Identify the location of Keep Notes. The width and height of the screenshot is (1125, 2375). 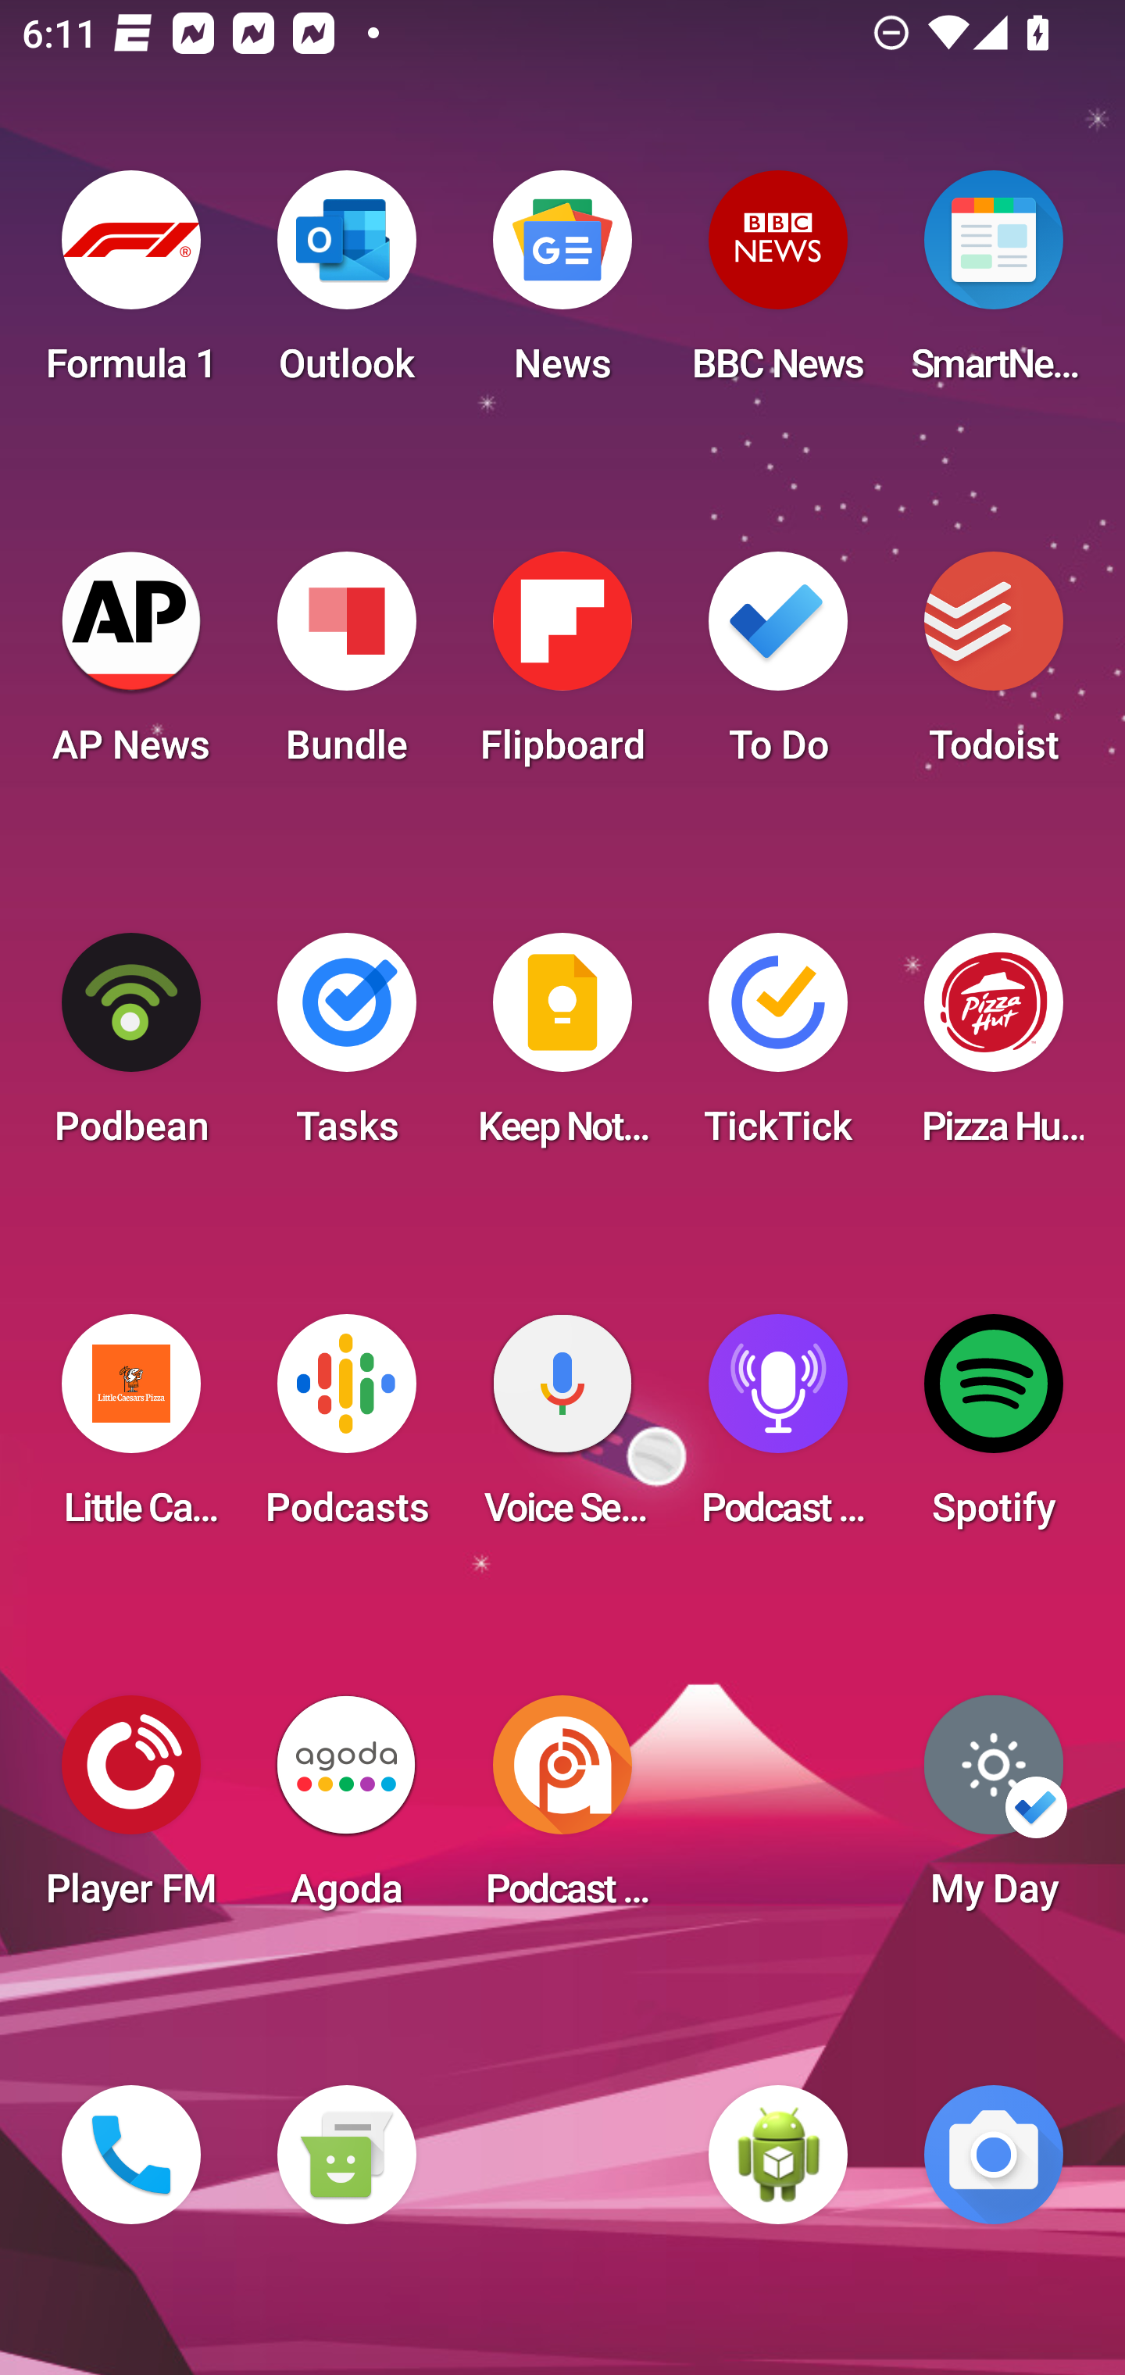
(562, 1048).